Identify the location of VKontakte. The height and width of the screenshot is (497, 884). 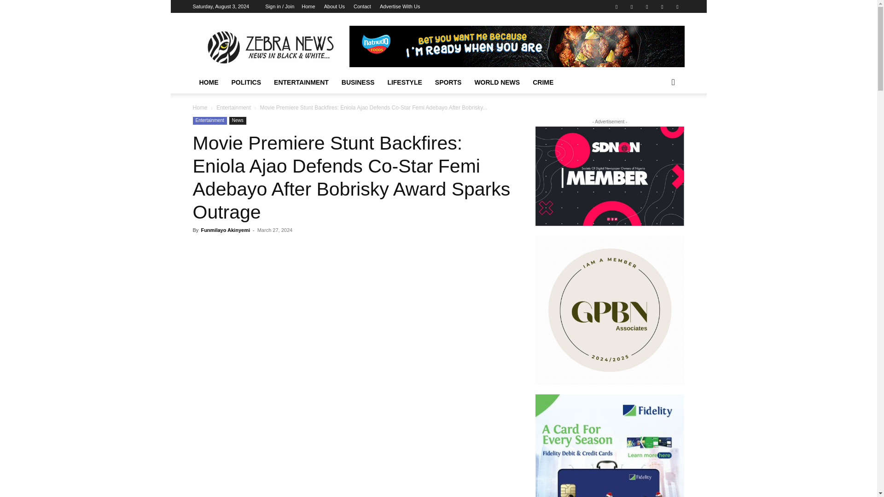
(662, 6).